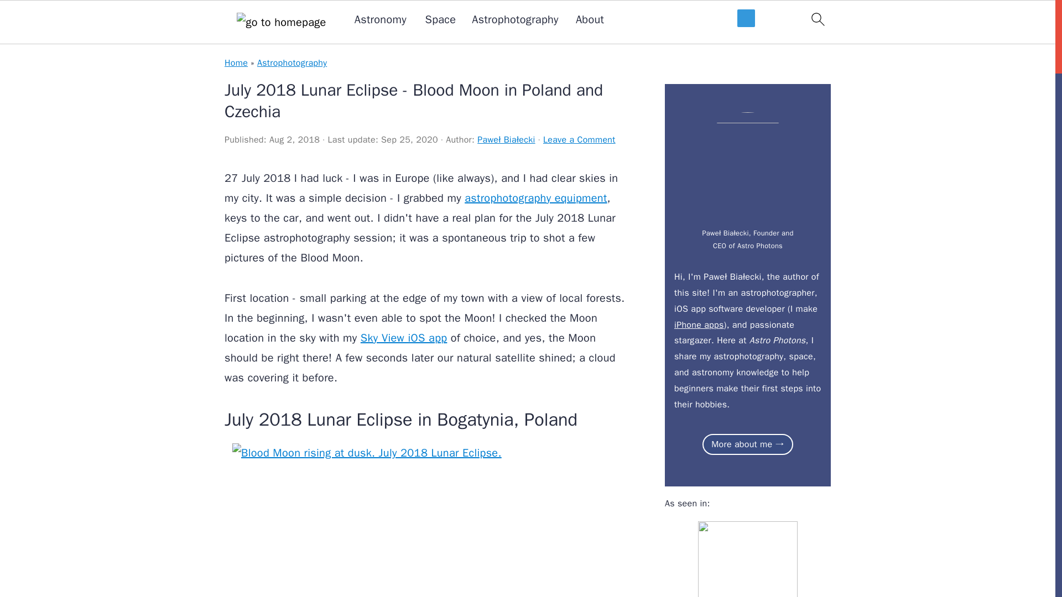 This screenshot has width=1062, height=597. Describe the element at coordinates (535, 198) in the screenshot. I see `astrophotography equipment` at that location.